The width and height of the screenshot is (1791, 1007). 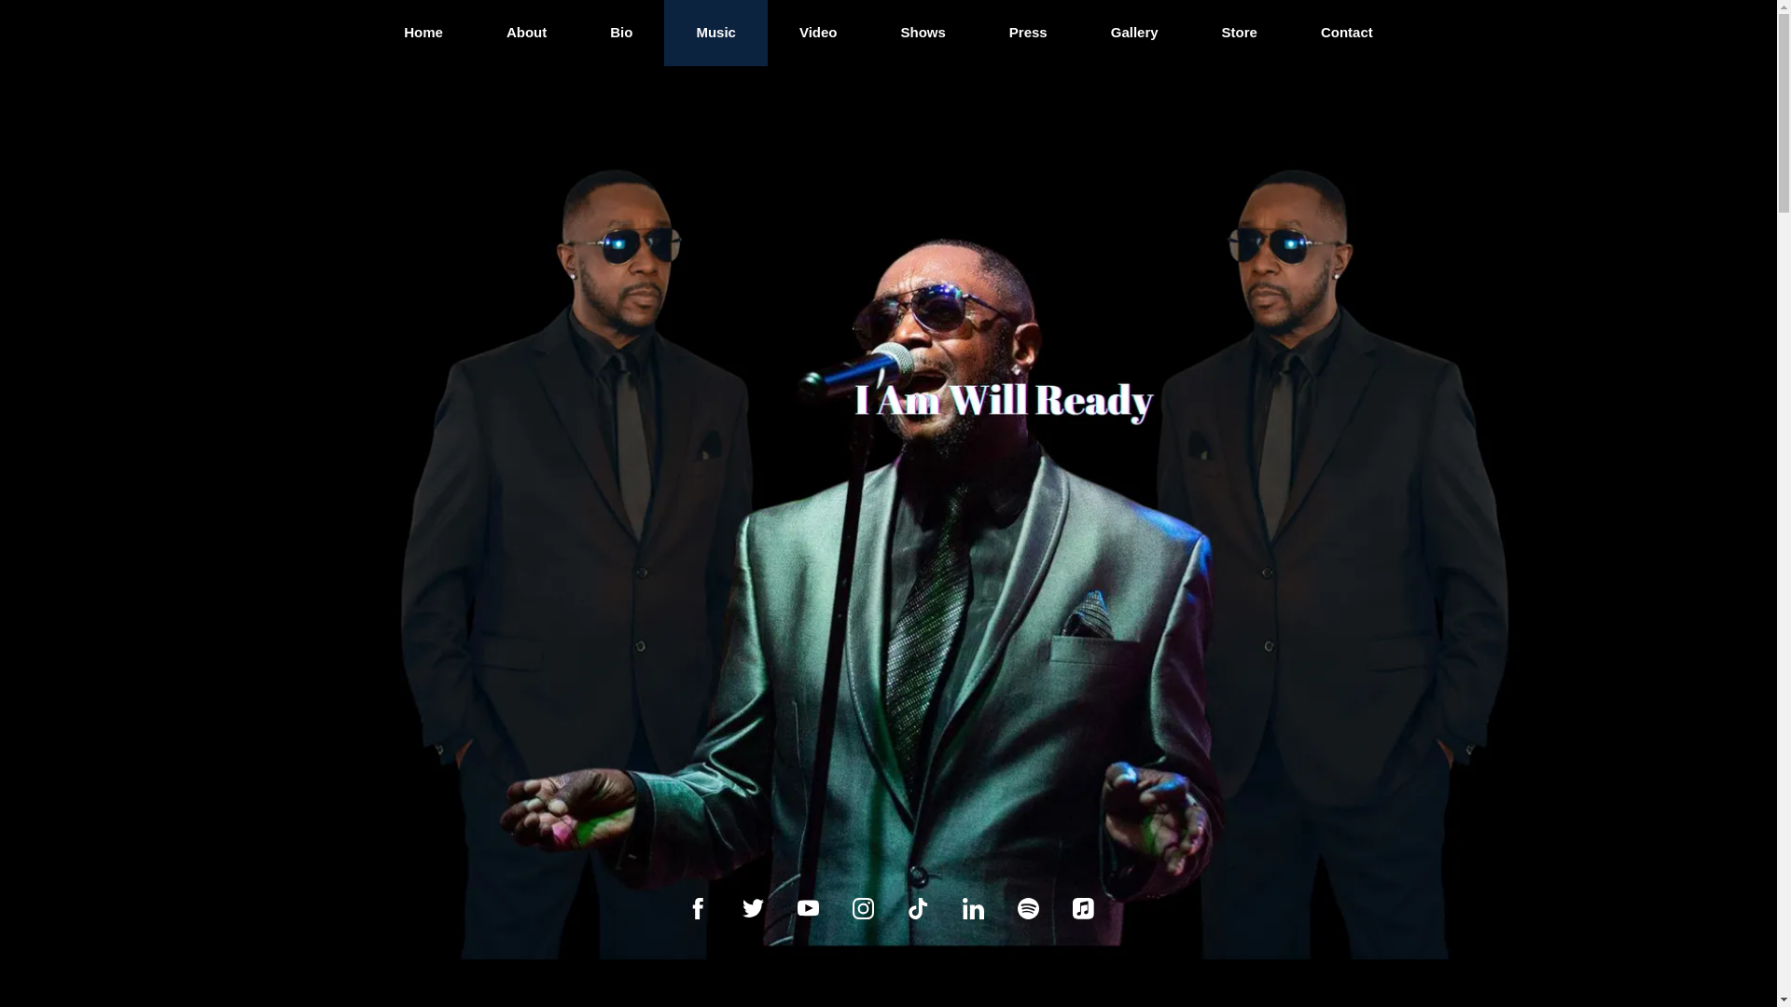 I want to click on Gallery, so click(x=1134, y=41).